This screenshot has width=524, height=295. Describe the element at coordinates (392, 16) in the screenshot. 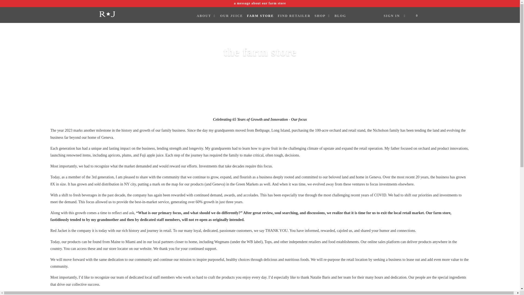

I see `SIGN IN` at that location.